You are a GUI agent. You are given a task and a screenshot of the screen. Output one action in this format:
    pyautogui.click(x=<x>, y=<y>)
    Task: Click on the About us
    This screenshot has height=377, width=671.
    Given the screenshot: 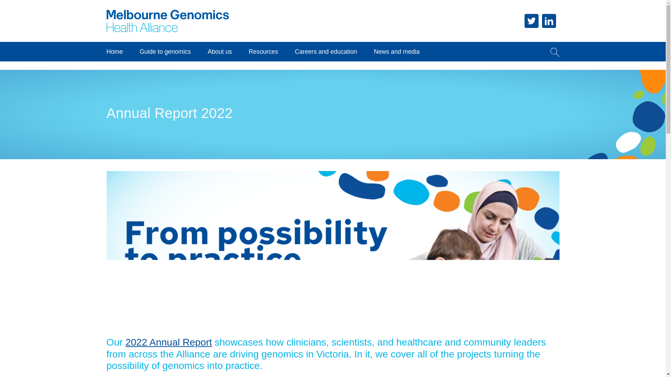 What is the action you would take?
    pyautogui.click(x=219, y=52)
    